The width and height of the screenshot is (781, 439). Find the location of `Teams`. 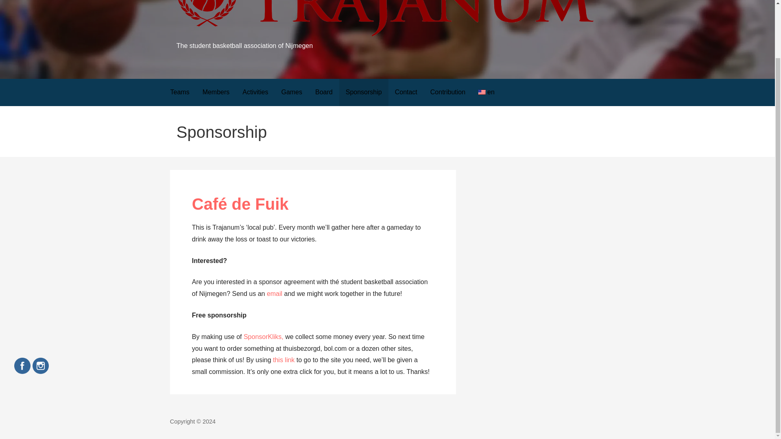

Teams is located at coordinates (179, 93).